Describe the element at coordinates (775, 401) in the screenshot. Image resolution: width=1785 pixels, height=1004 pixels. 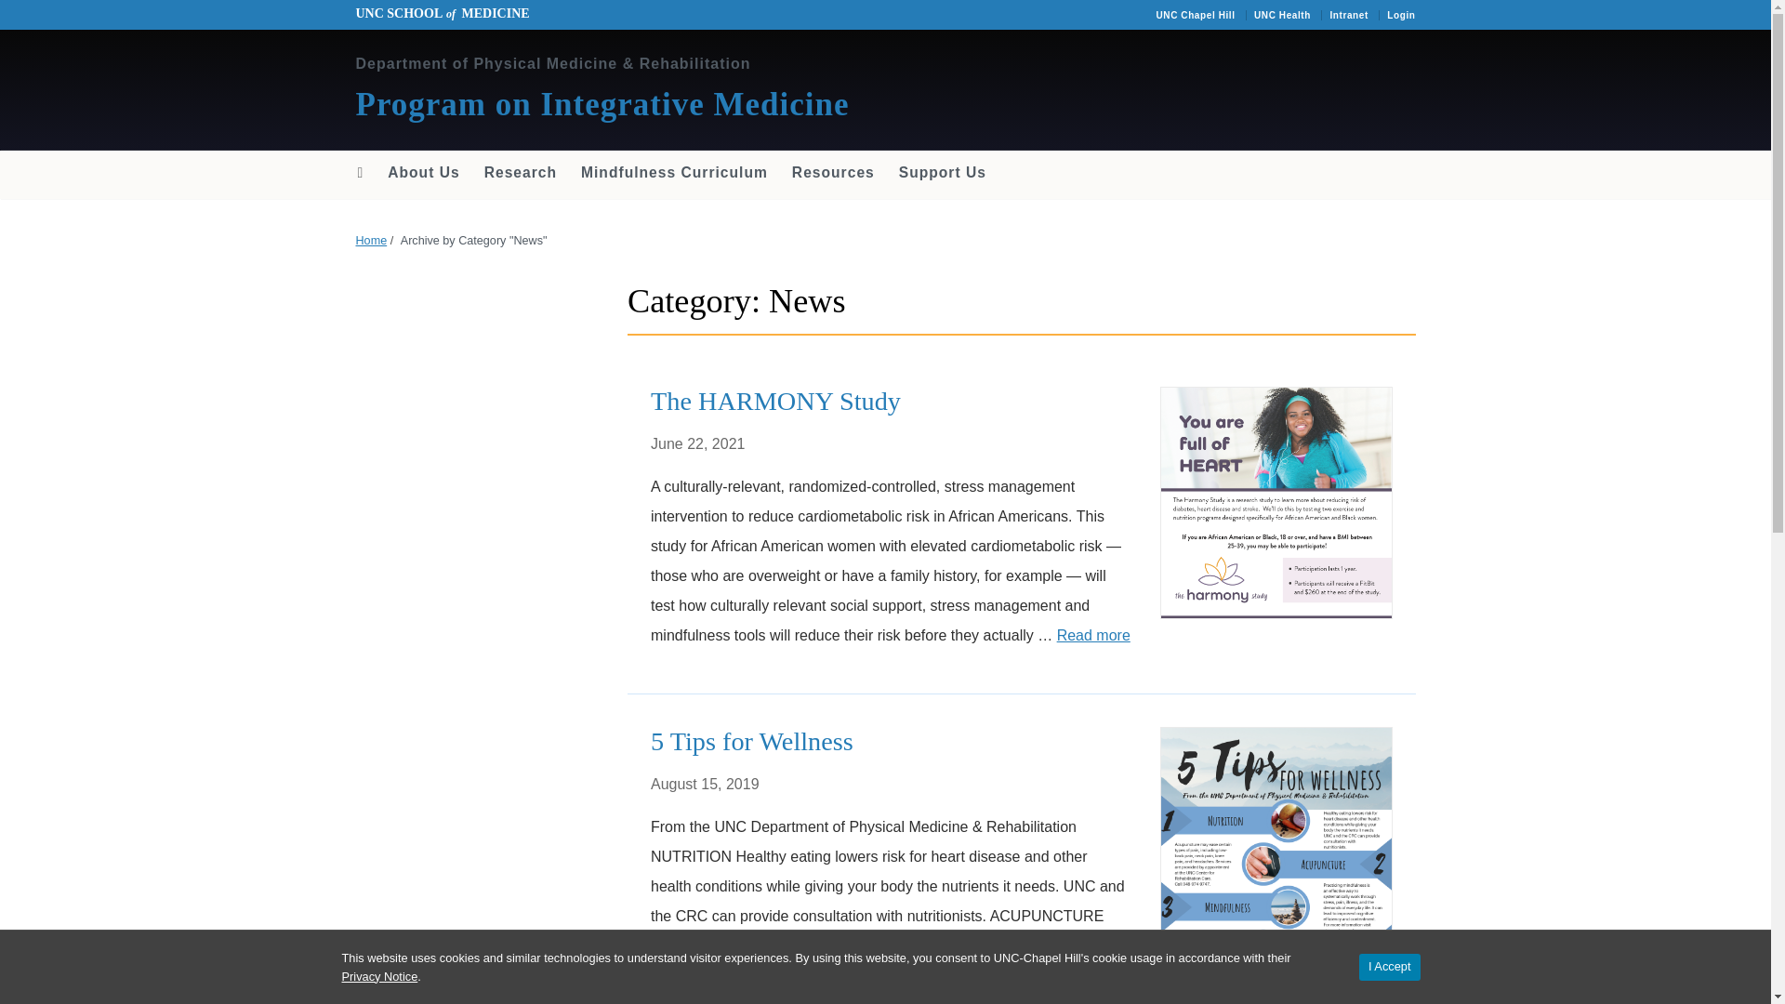
I see `The HARMONY Study` at that location.